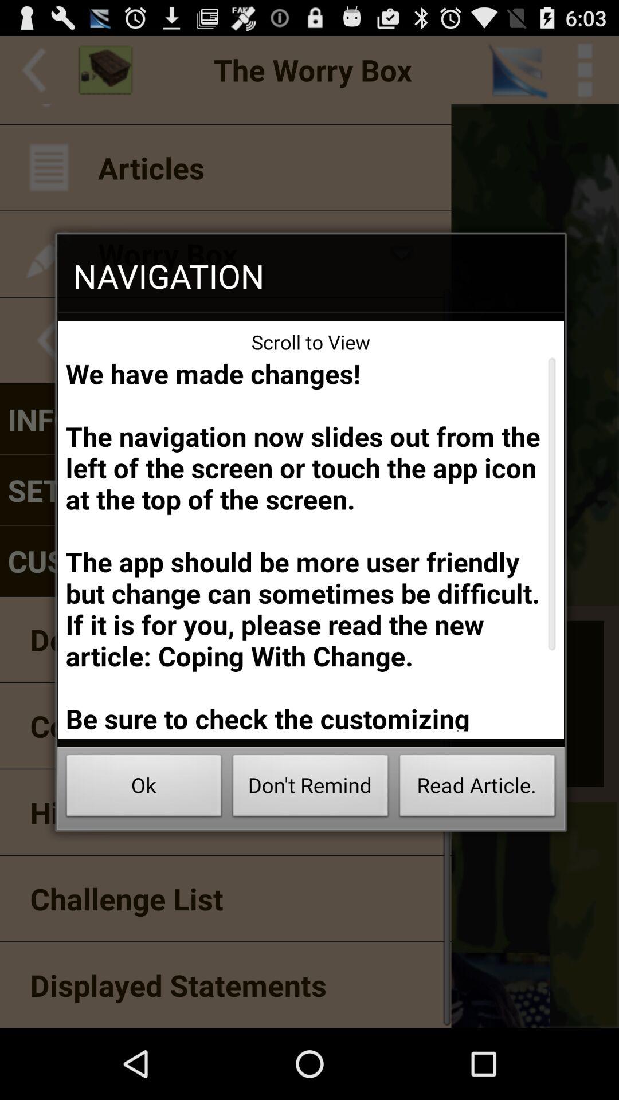 The width and height of the screenshot is (619, 1100). I want to click on launch the button next to the don't remind button, so click(477, 788).